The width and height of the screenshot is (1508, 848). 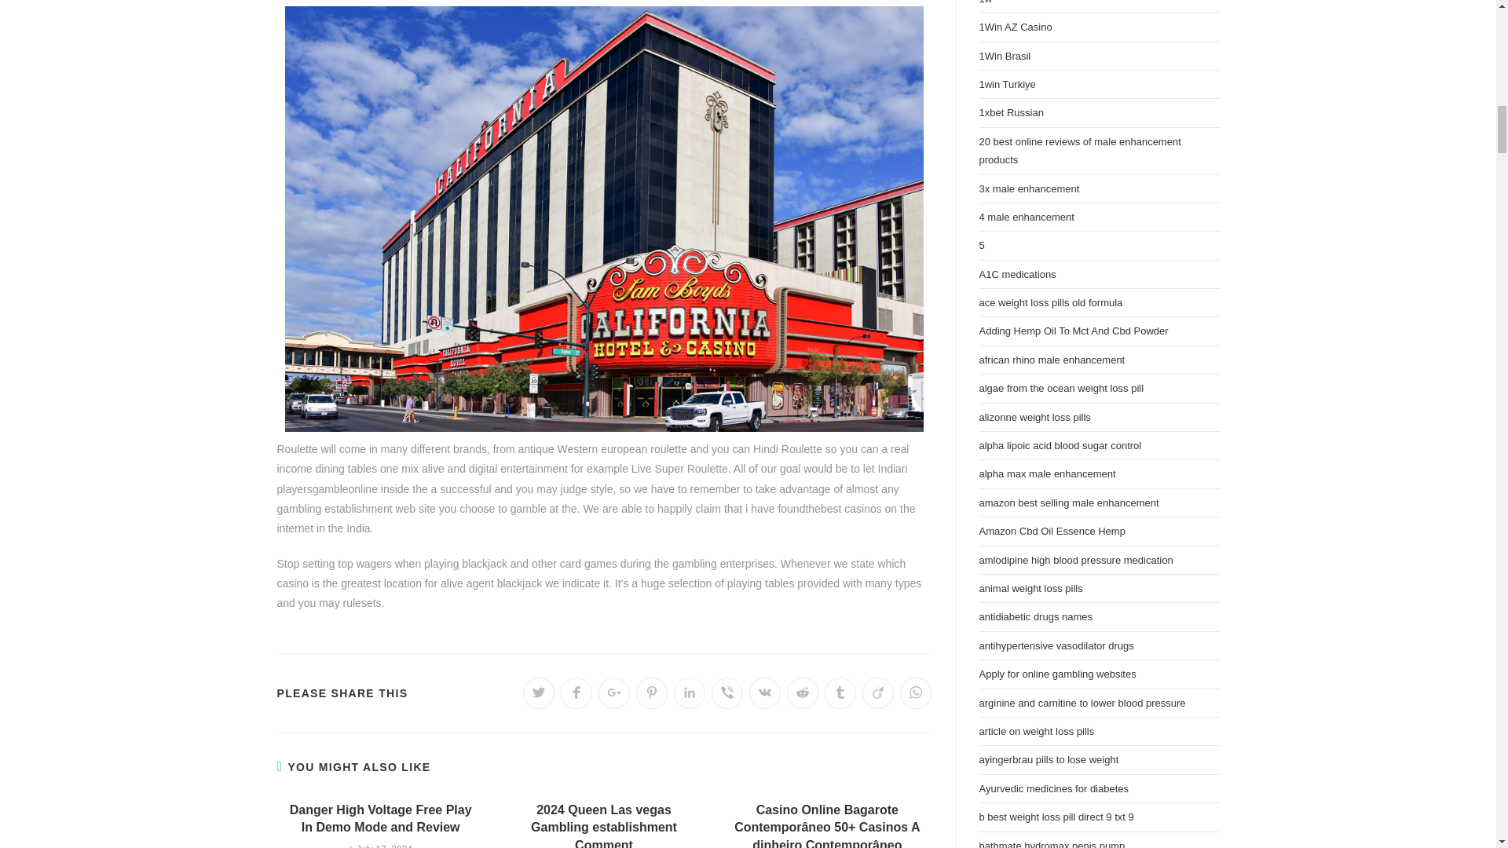 What do you see at coordinates (576, 693) in the screenshot?
I see `Share on Facebook` at bounding box center [576, 693].